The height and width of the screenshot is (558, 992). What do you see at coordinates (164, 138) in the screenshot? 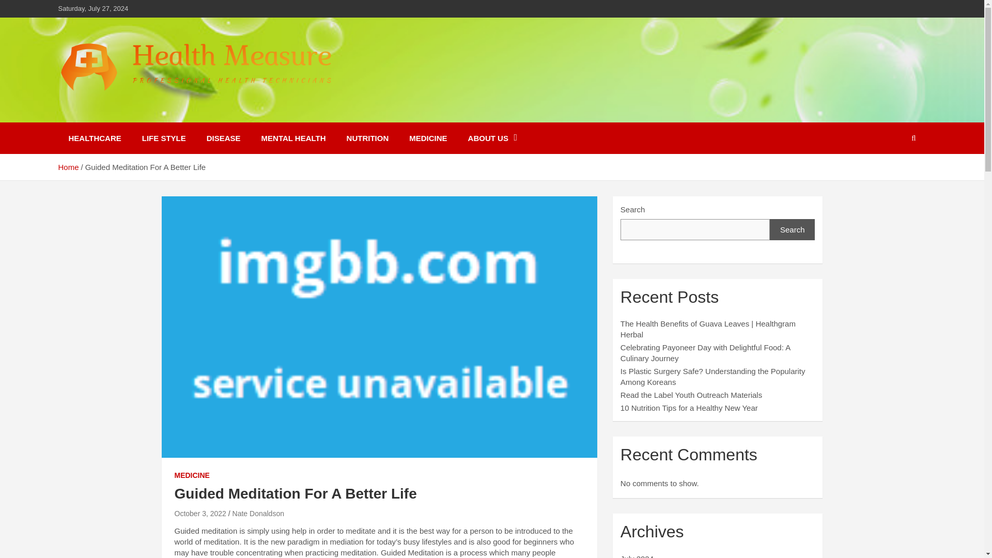
I see `LIFE STYLE` at bounding box center [164, 138].